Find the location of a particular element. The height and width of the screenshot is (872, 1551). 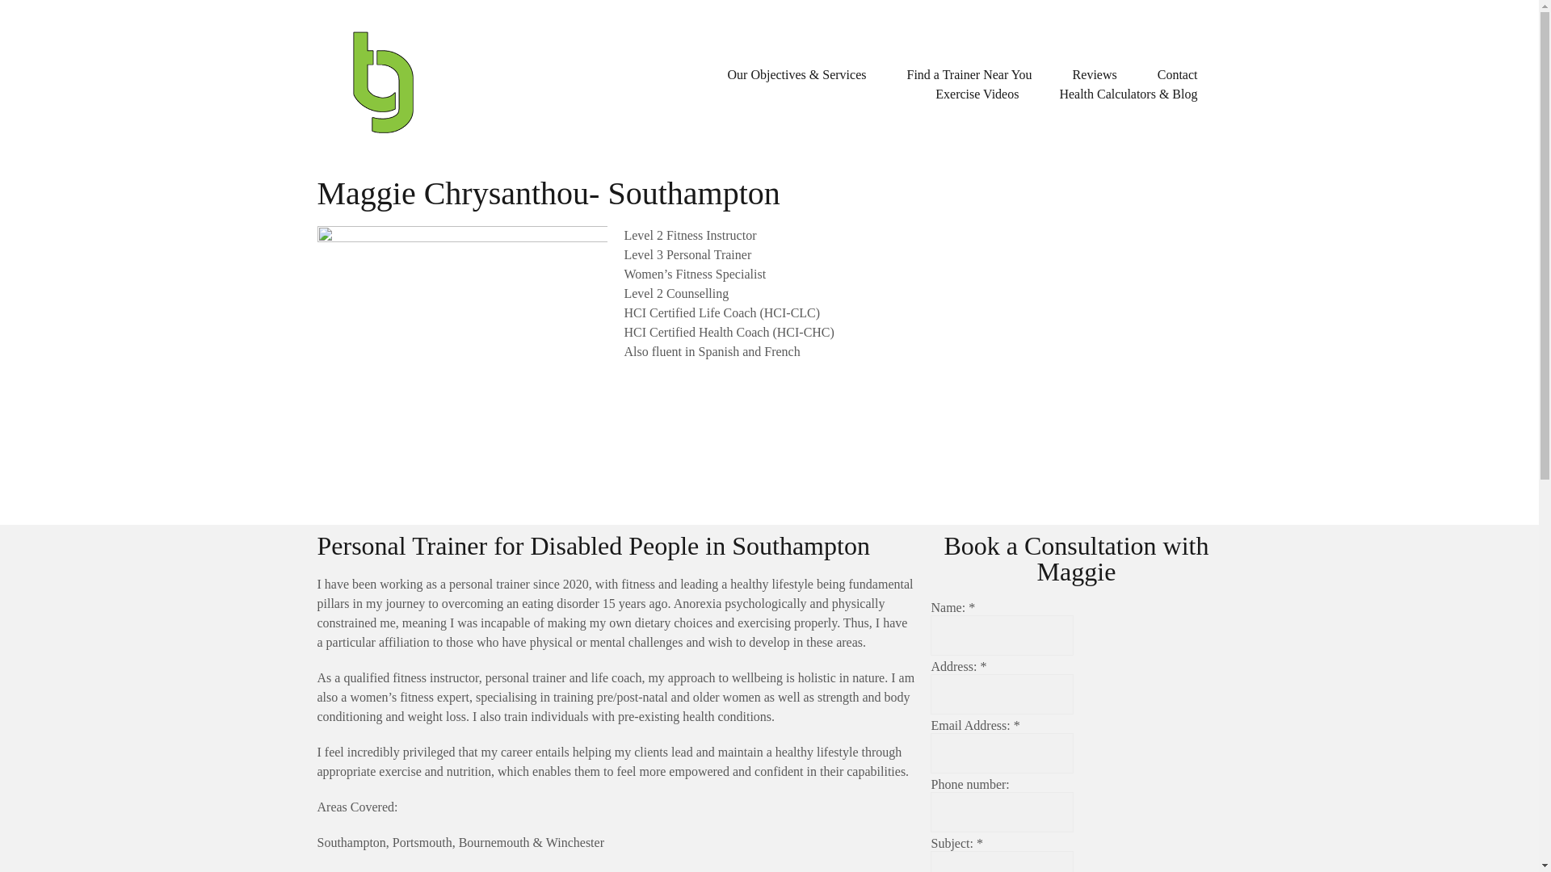

Contact is located at coordinates (1177, 74).